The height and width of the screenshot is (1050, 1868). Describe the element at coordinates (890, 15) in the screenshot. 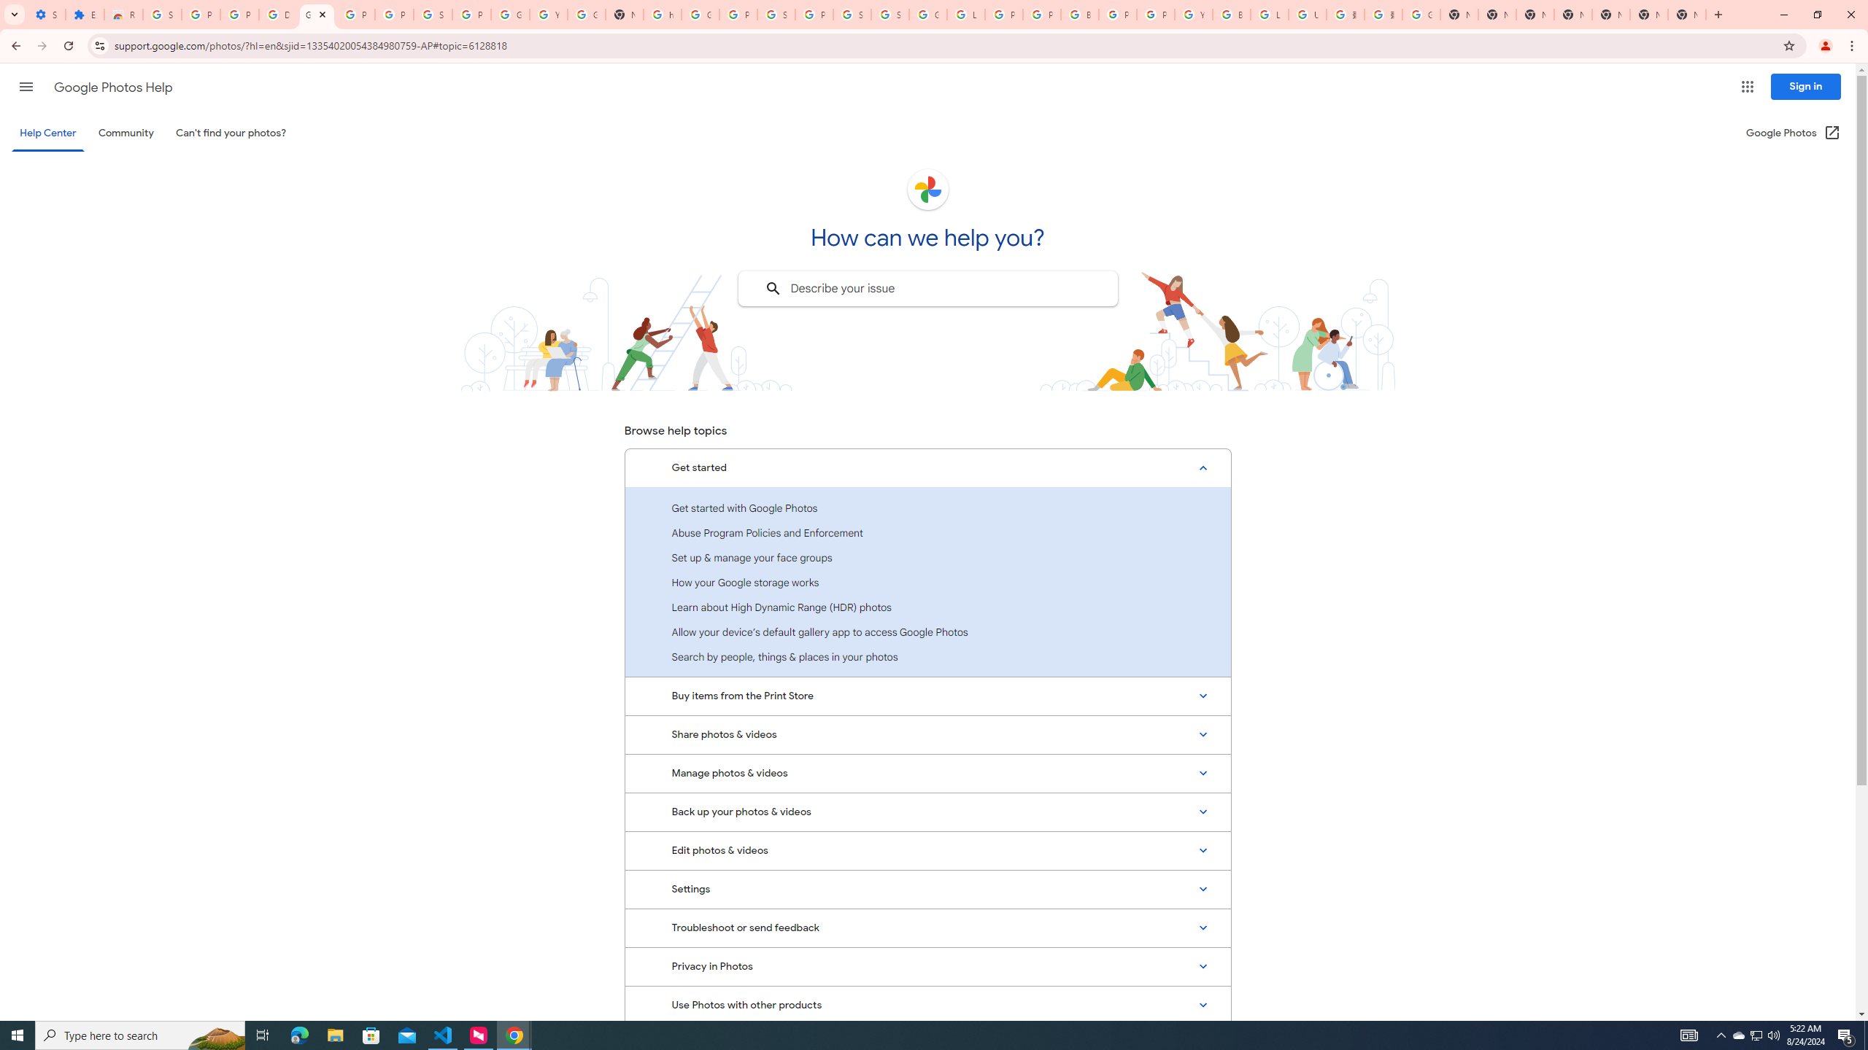

I see `Sign in - Google Accounts` at that location.